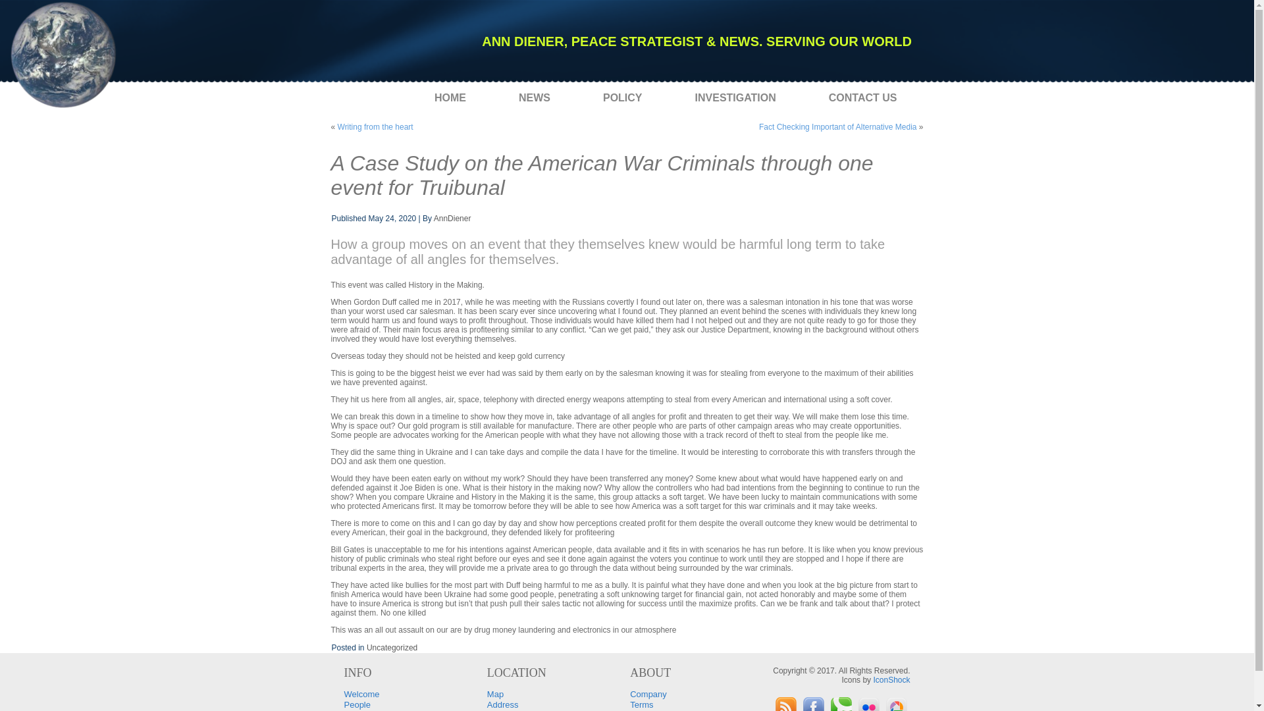 This screenshot has height=711, width=1264. Describe the element at coordinates (450, 97) in the screenshot. I see `Home` at that location.